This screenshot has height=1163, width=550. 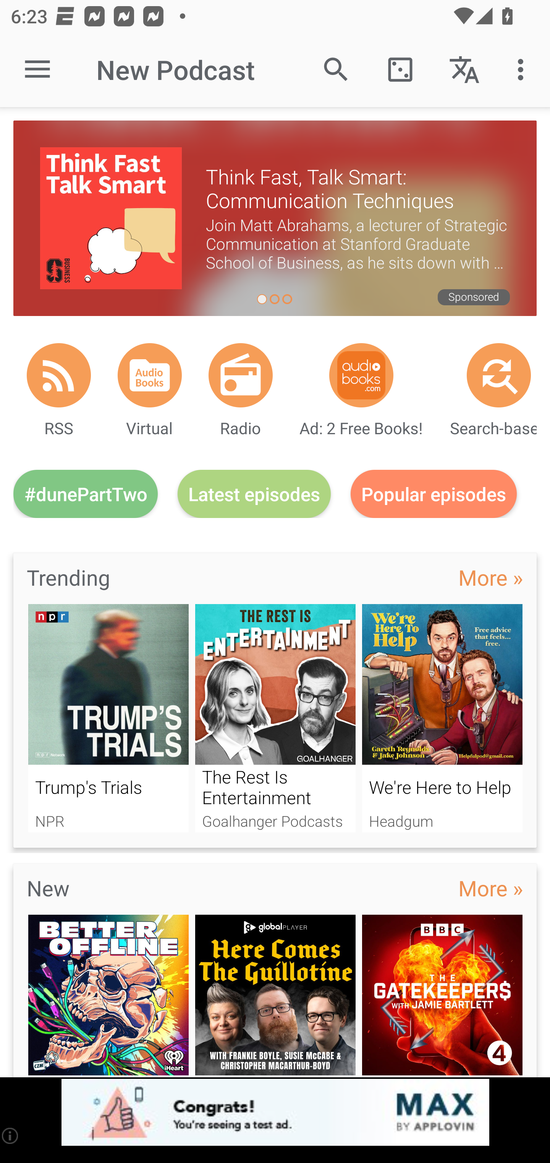 What do you see at coordinates (254, 494) in the screenshot?
I see `Latest episodes` at bounding box center [254, 494].